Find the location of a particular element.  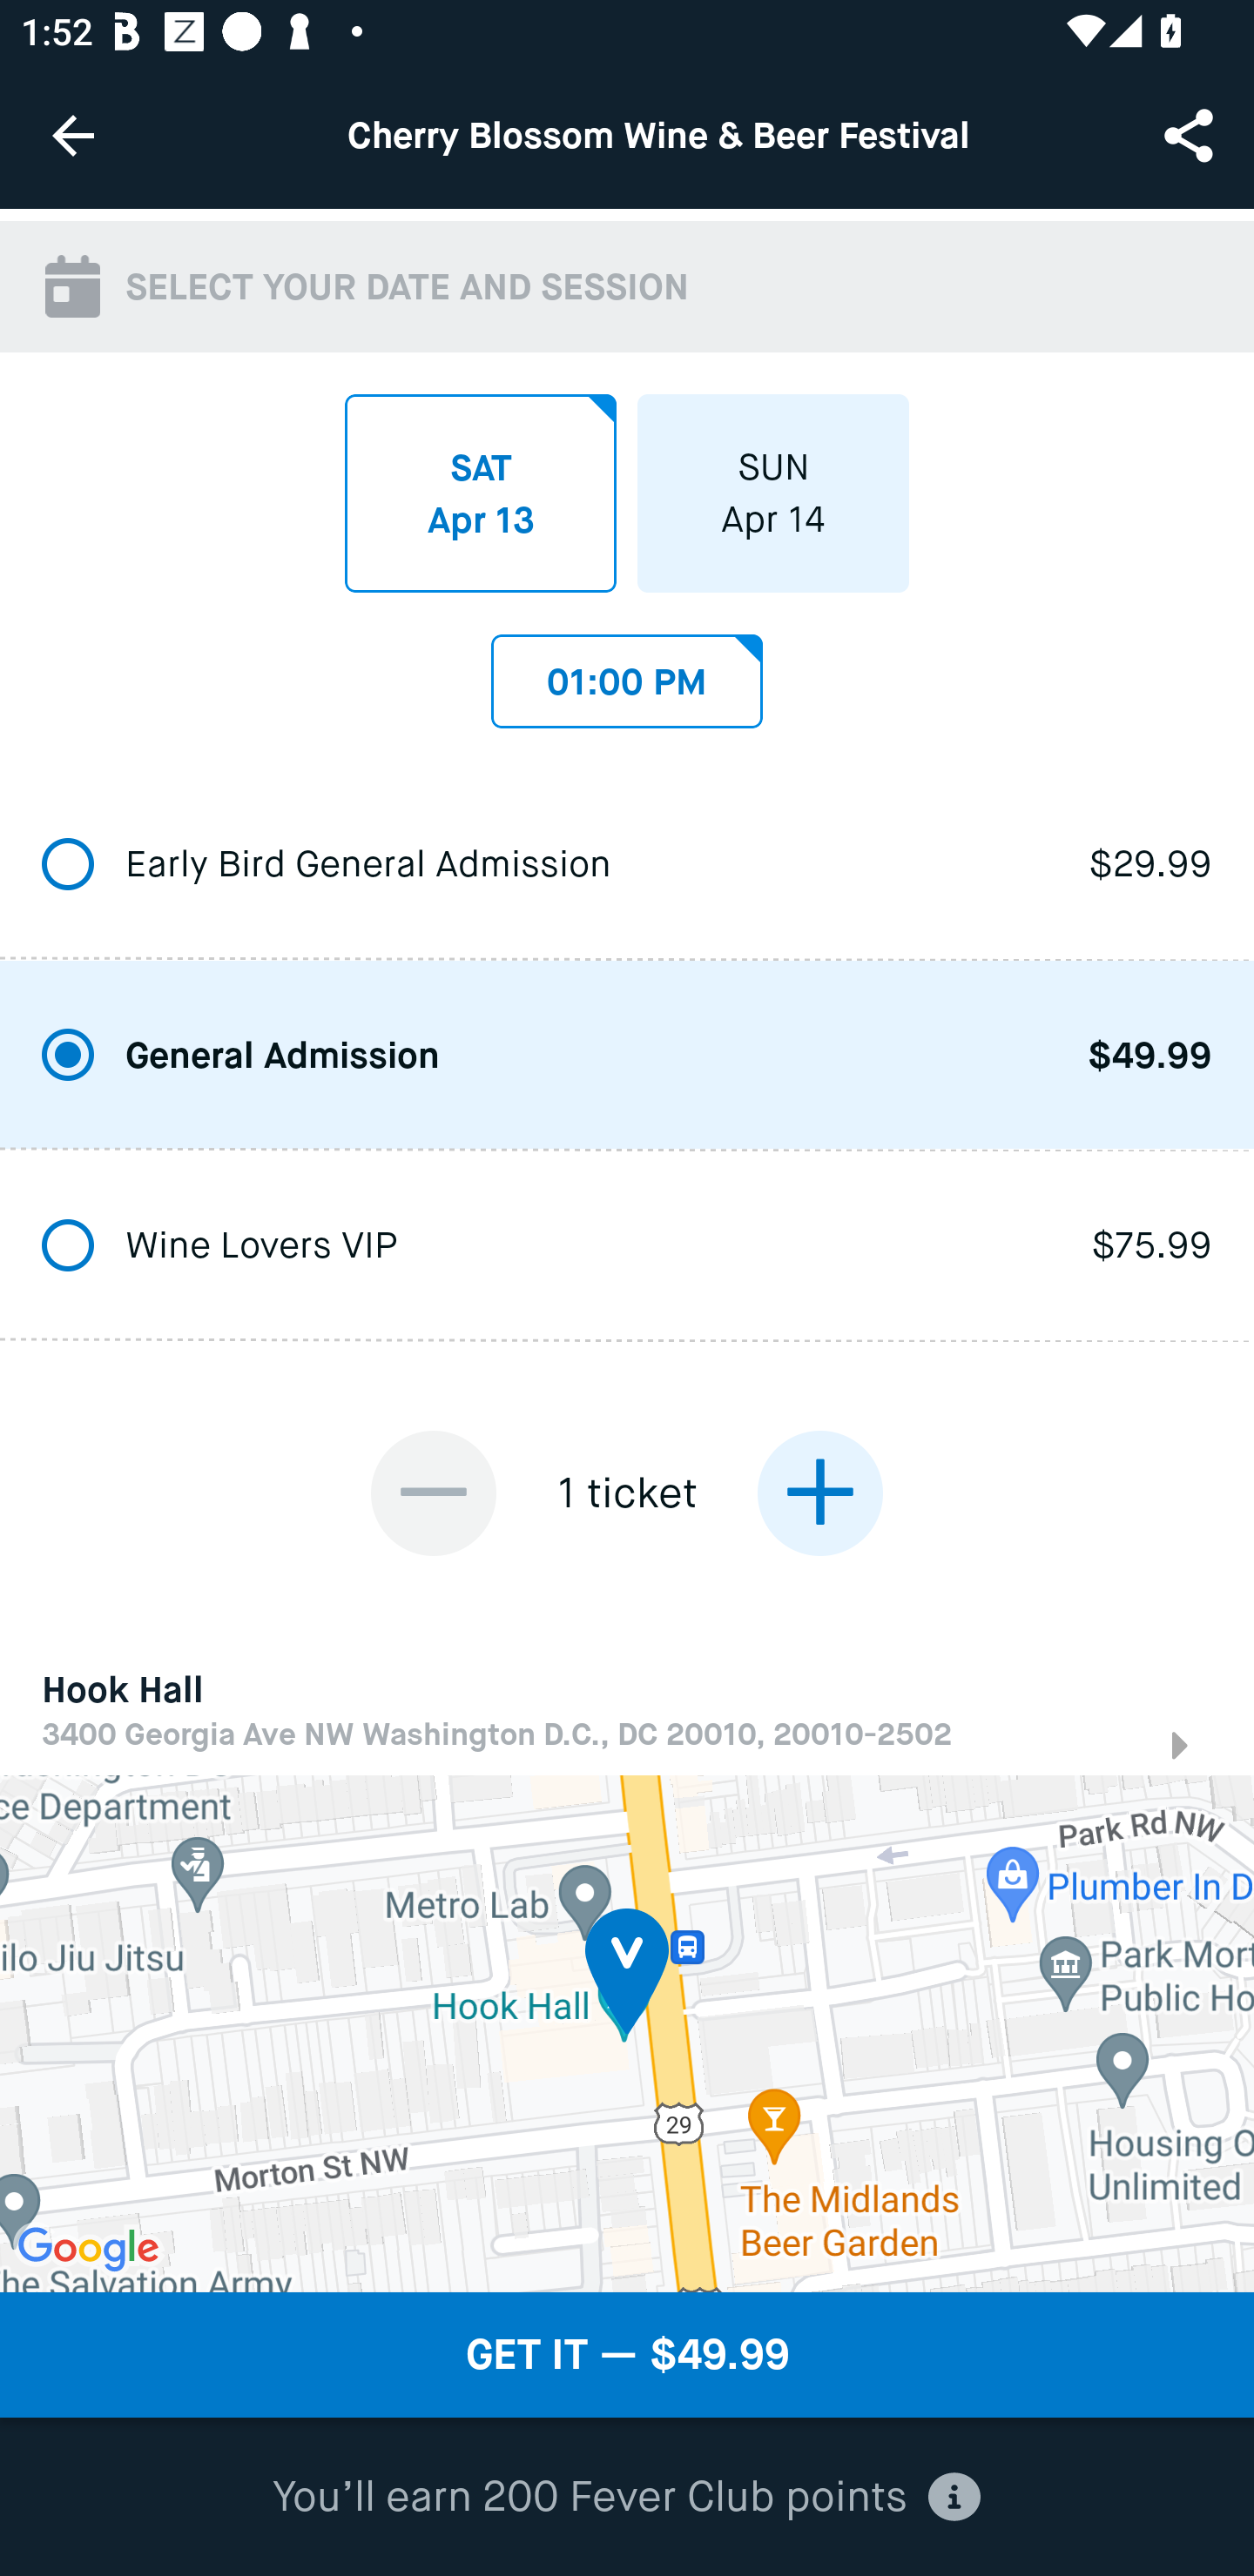

GET IT — $49.99 is located at coordinates (627, 2355).